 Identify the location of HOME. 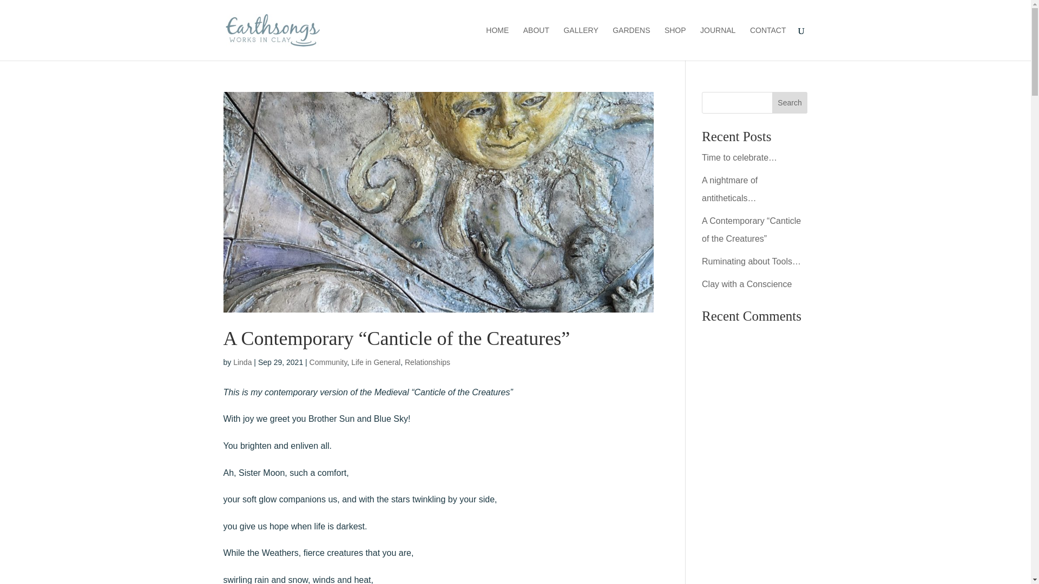
(497, 43).